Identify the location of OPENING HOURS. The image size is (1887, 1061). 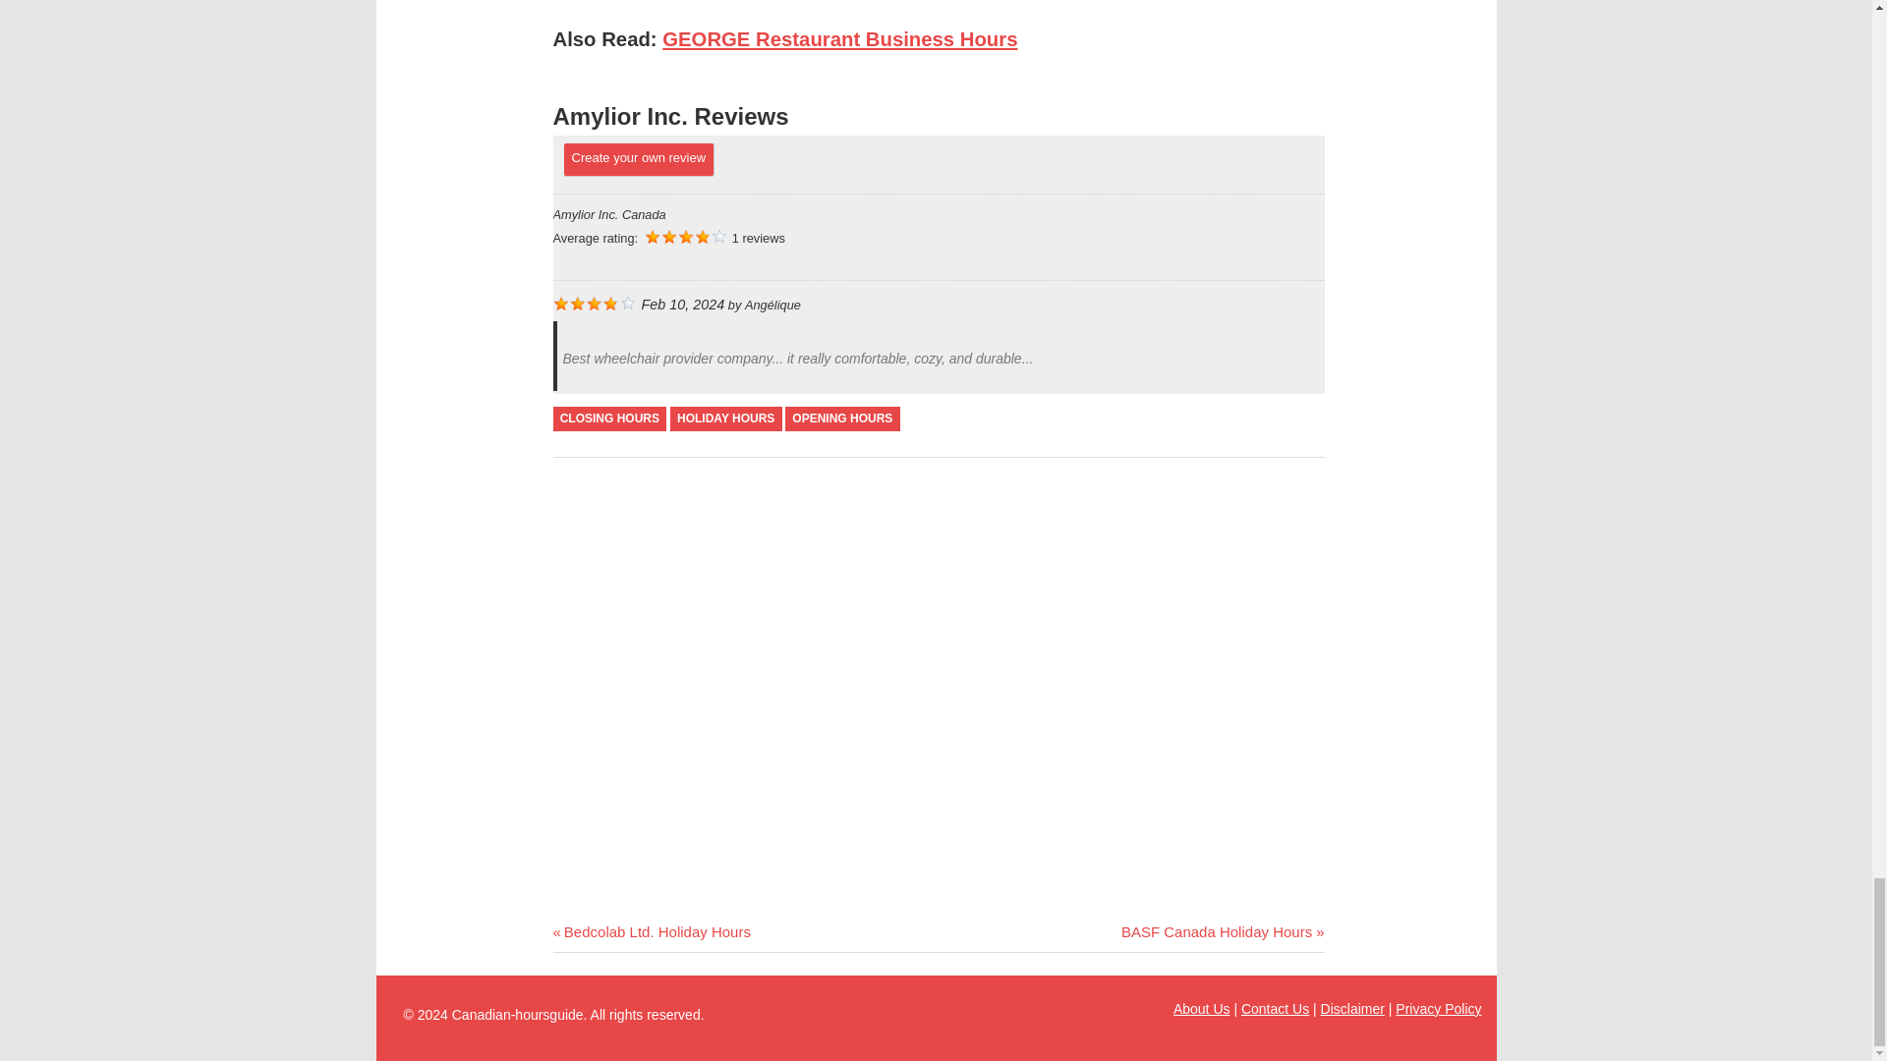
(1223, 931).